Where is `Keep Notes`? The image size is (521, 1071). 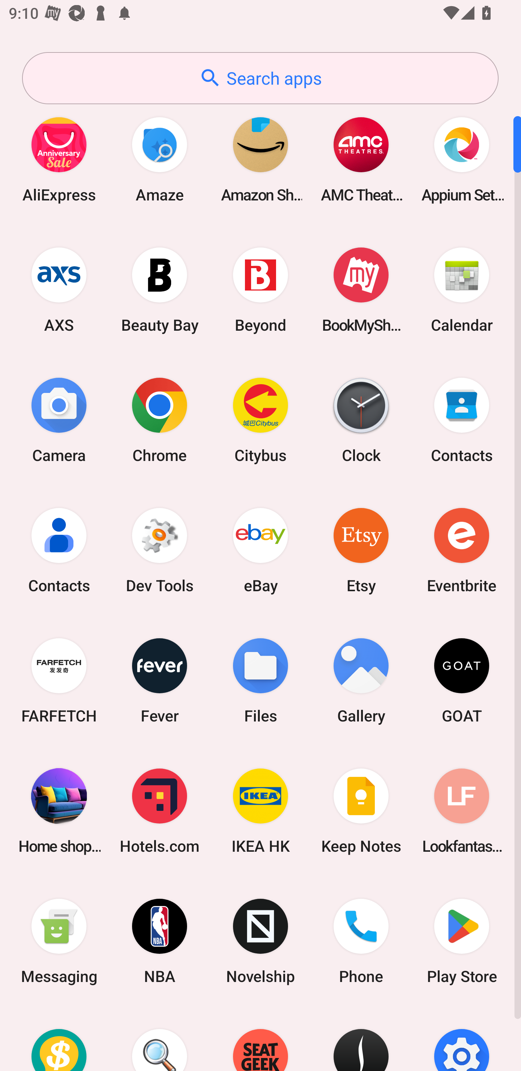
Keep Notes is located at coordinates (361, 810).